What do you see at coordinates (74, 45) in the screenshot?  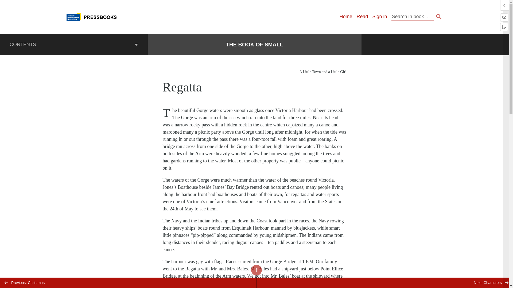 I see `CONTENTS` at bounding box center [74, 45].